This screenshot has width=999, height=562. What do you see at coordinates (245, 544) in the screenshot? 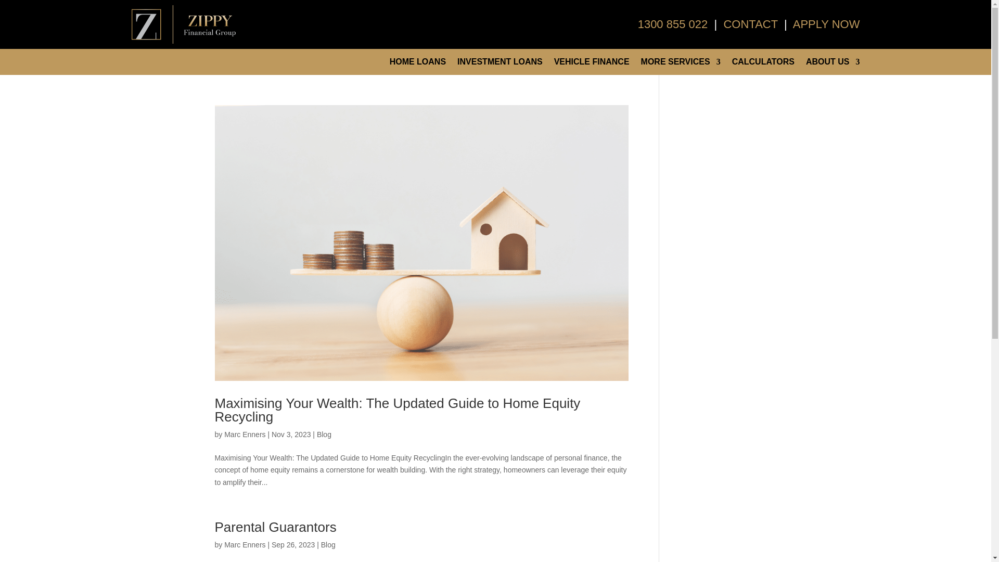
I see `Posts by Marc Enners` at bounding box center [245, 544].